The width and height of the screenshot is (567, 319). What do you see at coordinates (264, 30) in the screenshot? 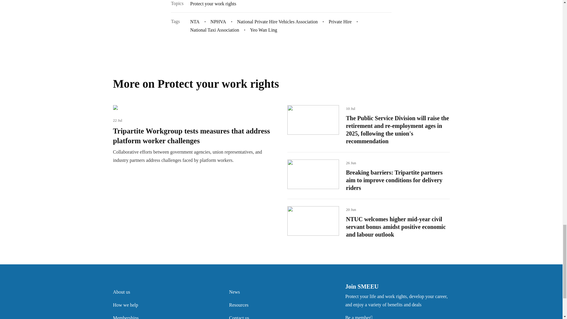
I see `Yeo Wan Ling` at bounding box center [264, 30].